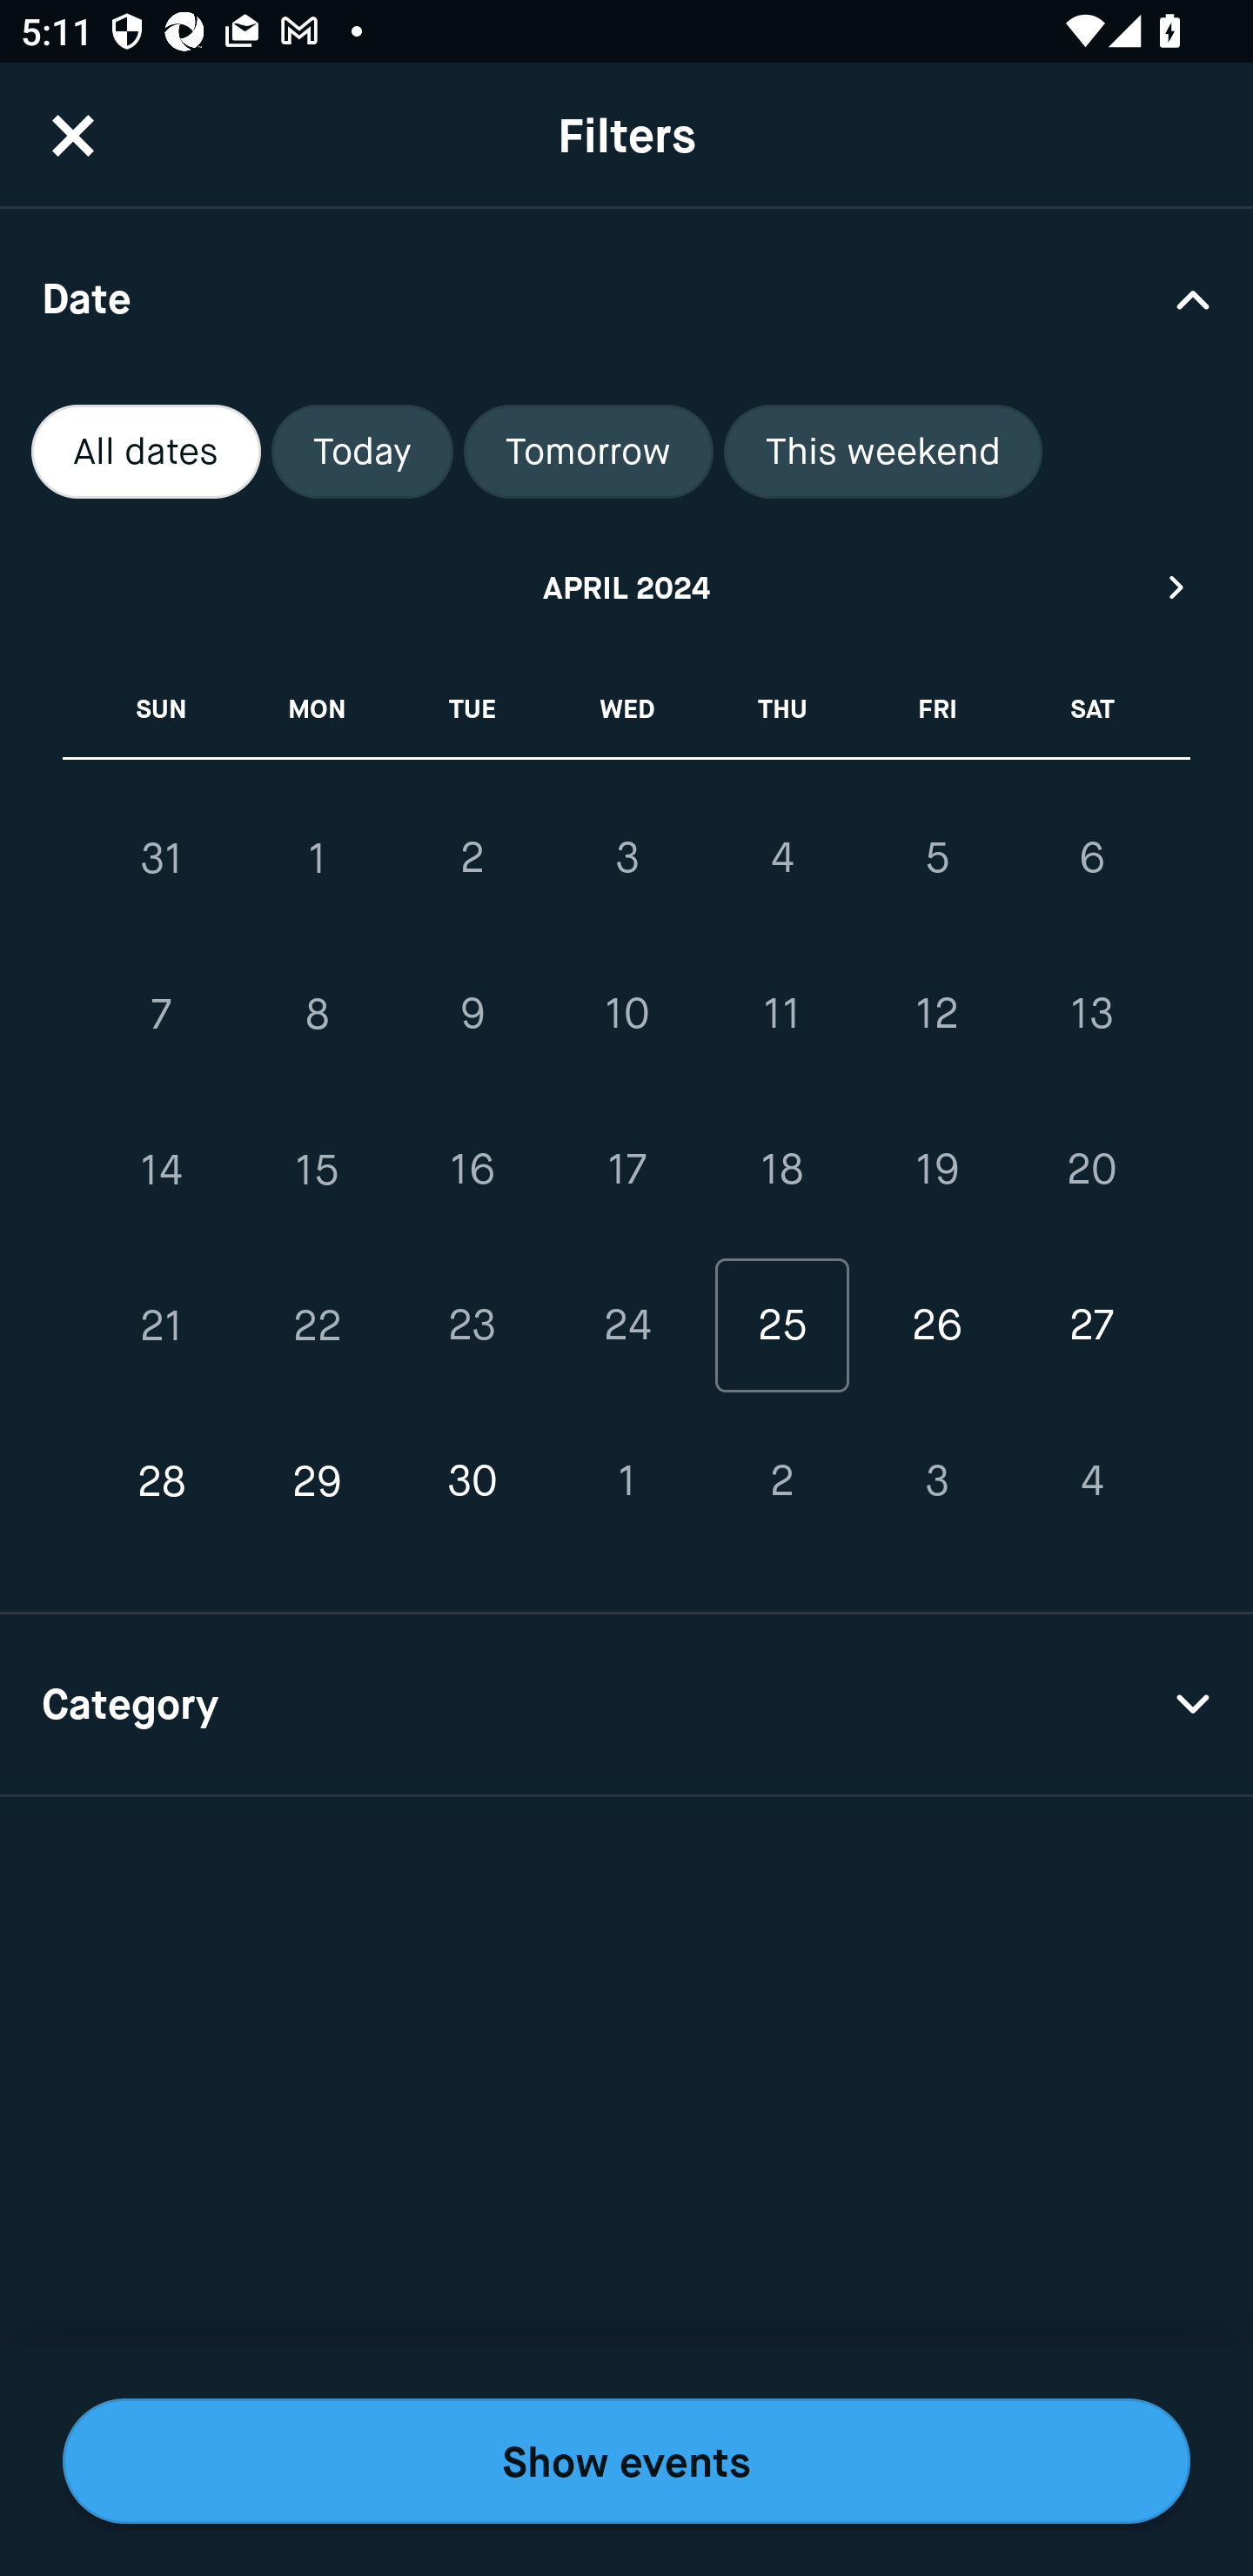 The width and height of the screenshot is (1253, 2576). Describe the element at coordinates (1091, 1325) in the screenshot. I see `27` at that location.